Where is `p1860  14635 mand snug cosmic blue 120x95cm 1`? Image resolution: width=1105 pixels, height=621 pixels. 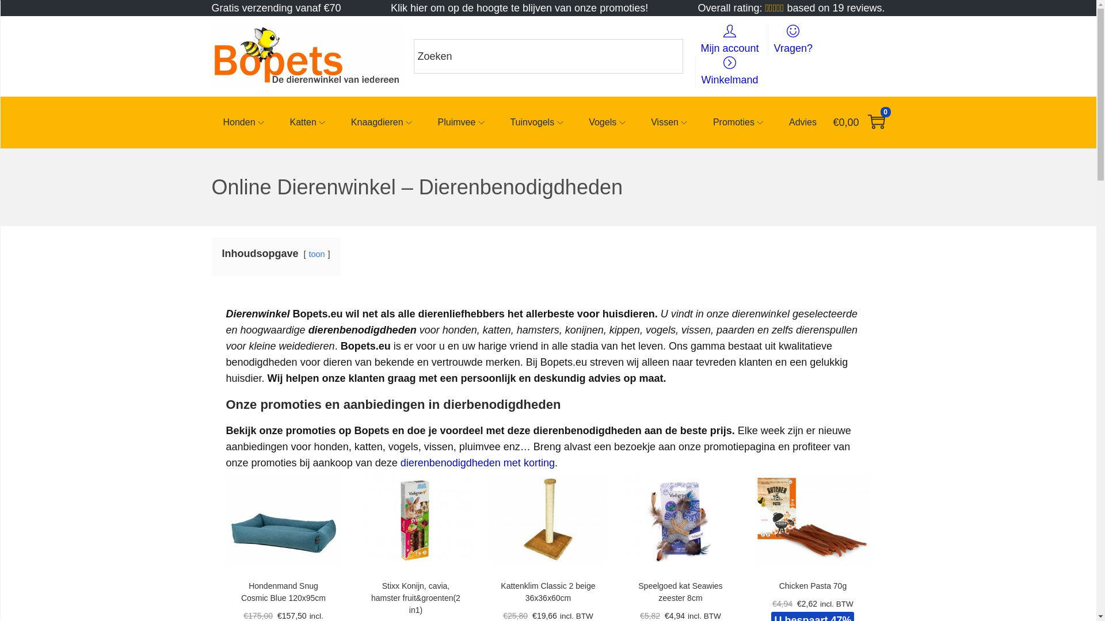
p1860  14635 mand snug cosmic blue 120x95cm 1 is located at coordinates (283, 520).